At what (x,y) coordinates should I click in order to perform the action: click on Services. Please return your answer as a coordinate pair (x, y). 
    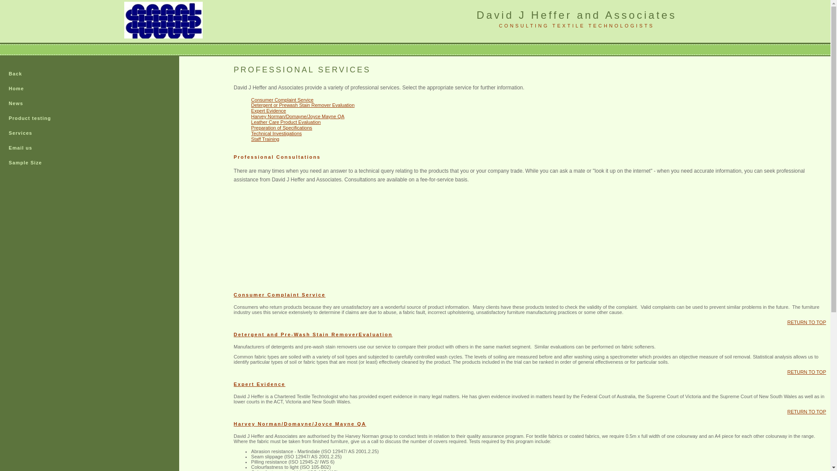
    Looking at the image, I should click on (36, 133).